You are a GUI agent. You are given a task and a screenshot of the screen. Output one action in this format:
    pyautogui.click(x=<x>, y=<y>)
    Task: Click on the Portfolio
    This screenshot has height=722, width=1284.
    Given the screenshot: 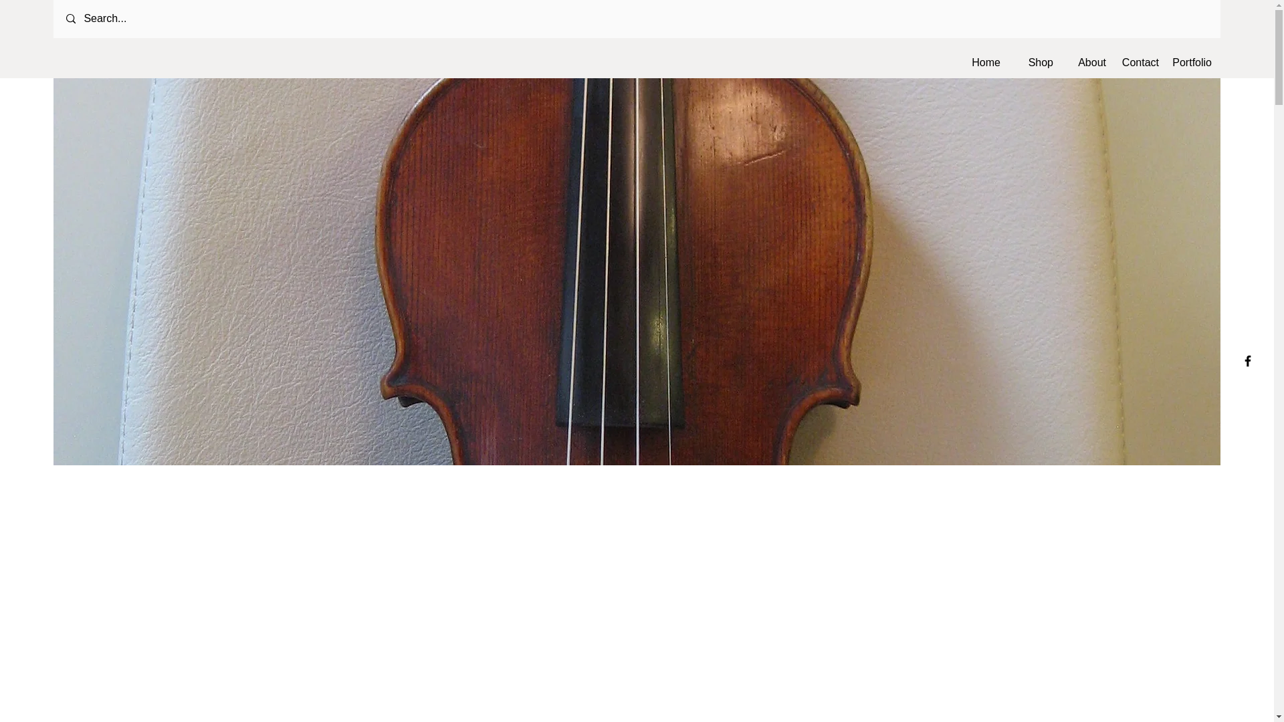 What is the action you would take?
    pyautogui.click(x=1192, y=63)
    